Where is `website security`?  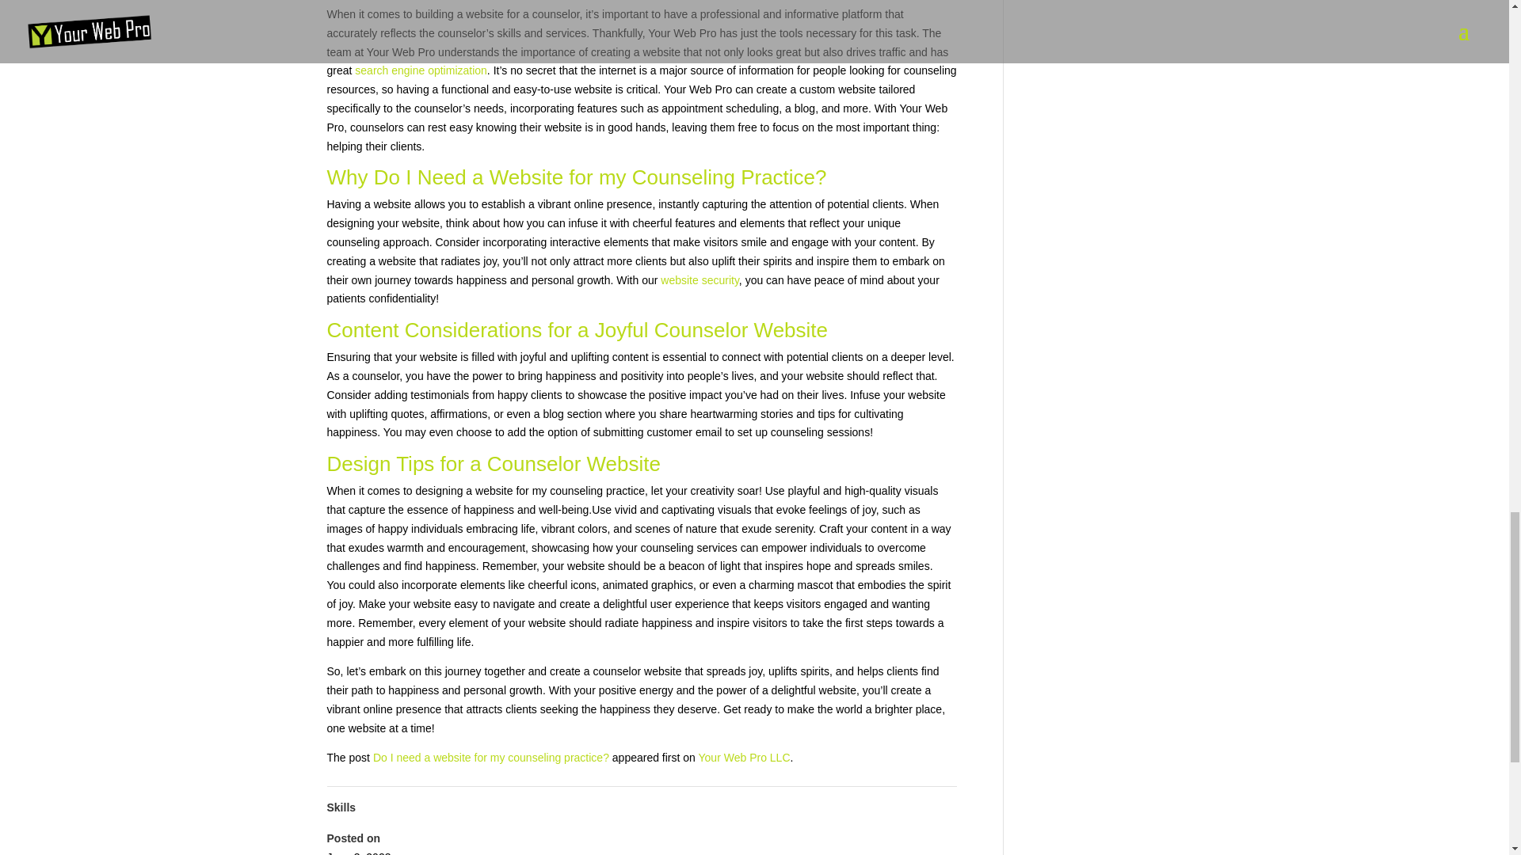 website security is located at coordinates (700, 279).